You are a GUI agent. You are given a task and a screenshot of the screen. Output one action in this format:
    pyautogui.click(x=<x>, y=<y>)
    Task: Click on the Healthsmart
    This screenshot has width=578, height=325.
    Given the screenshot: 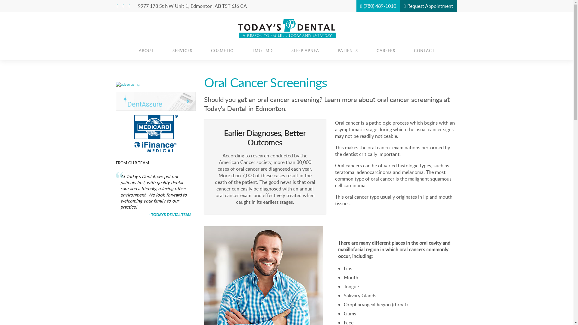 What is the action you would take?
    pyautogui.click(x=156, y=101)
    